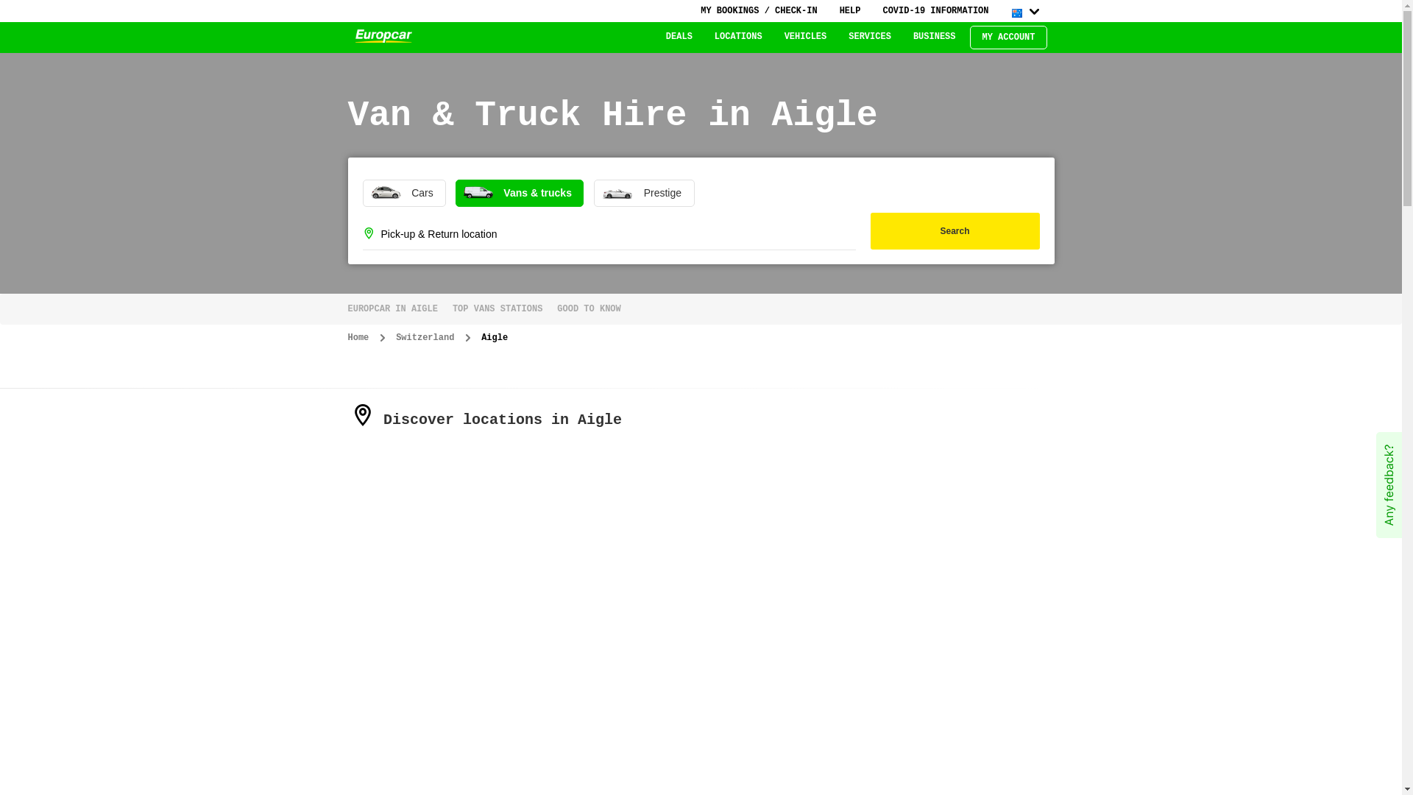 The height and width of the screenshot is (795, 1413). What do you see at coordinates (955, 231) in the screenshot?
I see `Search` at bounding box center [955, 231].